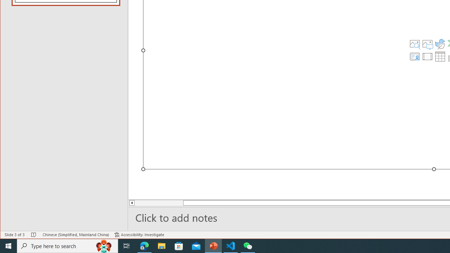  Describe the element at coordinates (231, 246) in the screenshot. I see `Visual Studio Code - 1 running window` at that location.